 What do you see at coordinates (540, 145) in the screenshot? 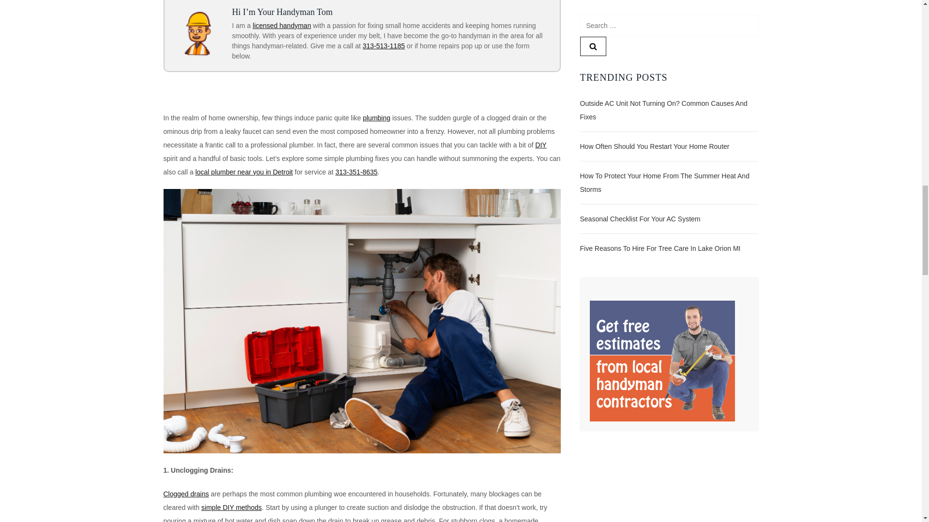
I see `DIY` at bounding box center [540, 145].